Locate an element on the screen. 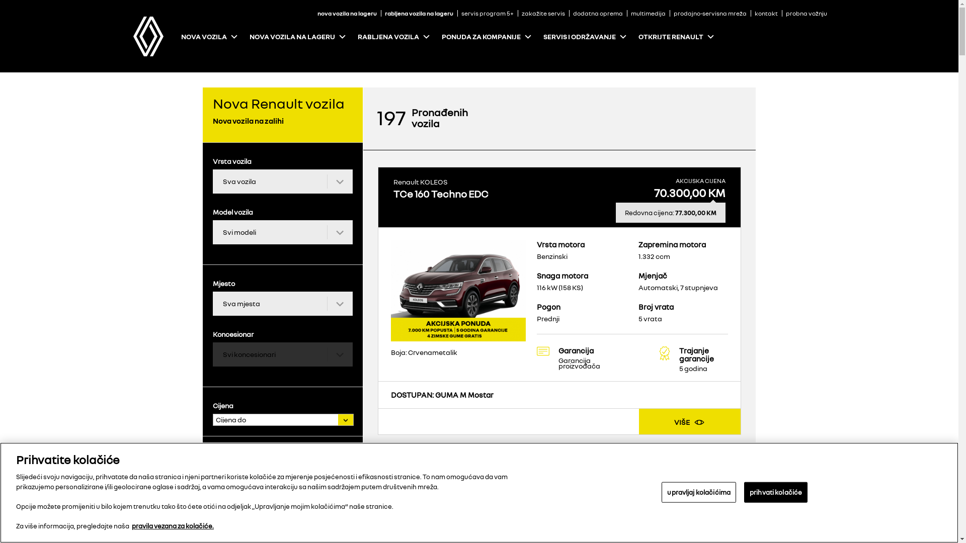 The image size is (966, 543). PONUDA ZA KOMPANIJE is located at coordinates (481, 36).